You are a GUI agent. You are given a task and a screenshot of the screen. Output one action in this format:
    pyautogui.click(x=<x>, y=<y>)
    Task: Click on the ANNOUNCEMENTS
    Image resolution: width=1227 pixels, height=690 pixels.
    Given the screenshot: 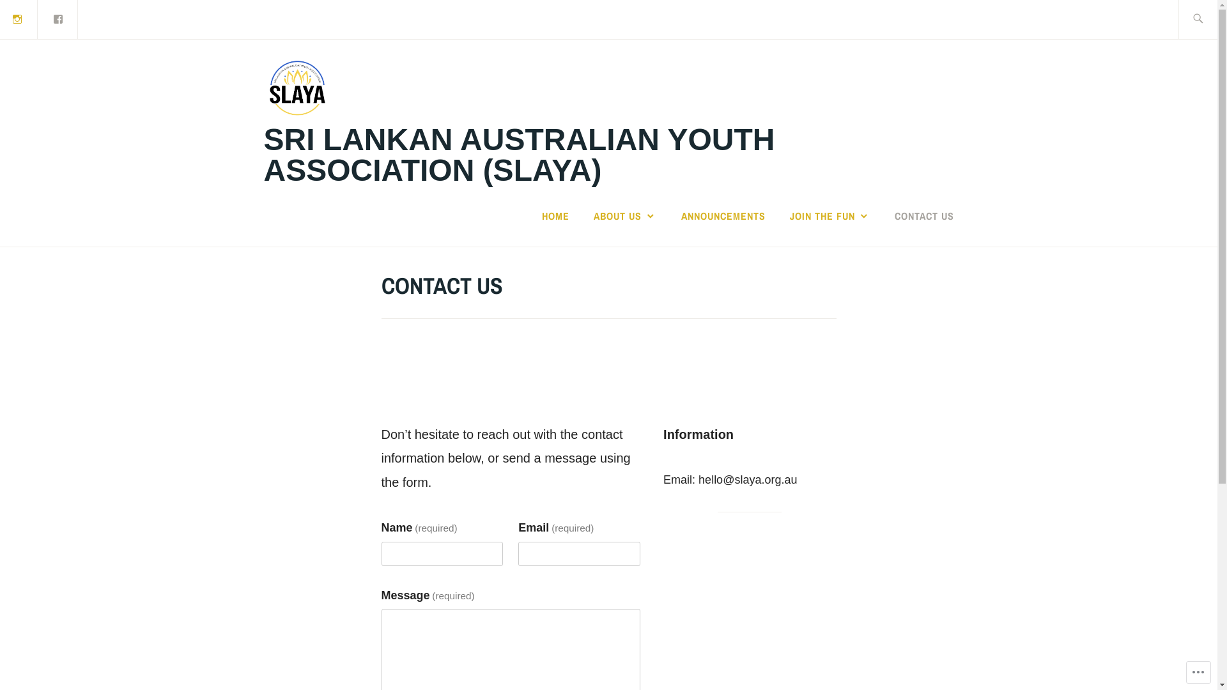 What is the action you would take?
    pyautogui.click(x=723, y=216)
    